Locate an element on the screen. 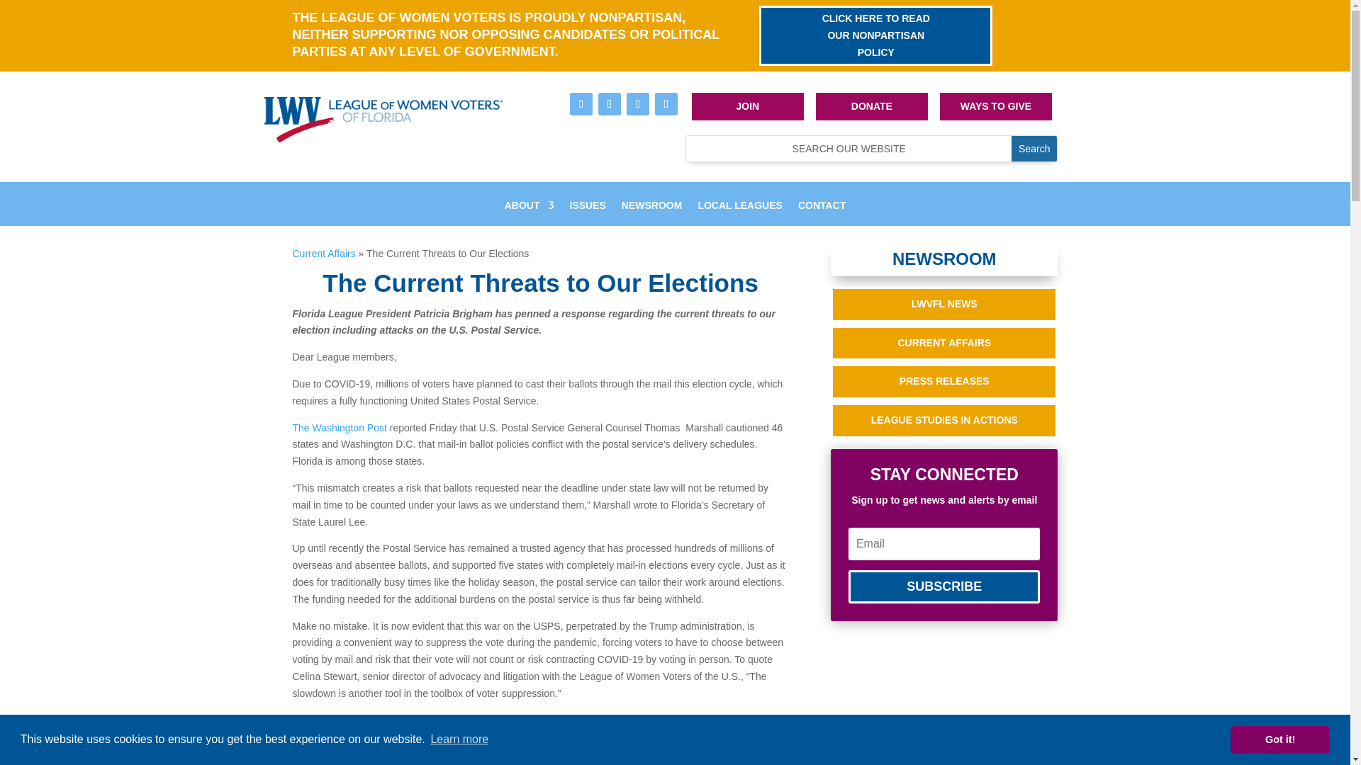  JOIN is located at coordinates (747, 106).